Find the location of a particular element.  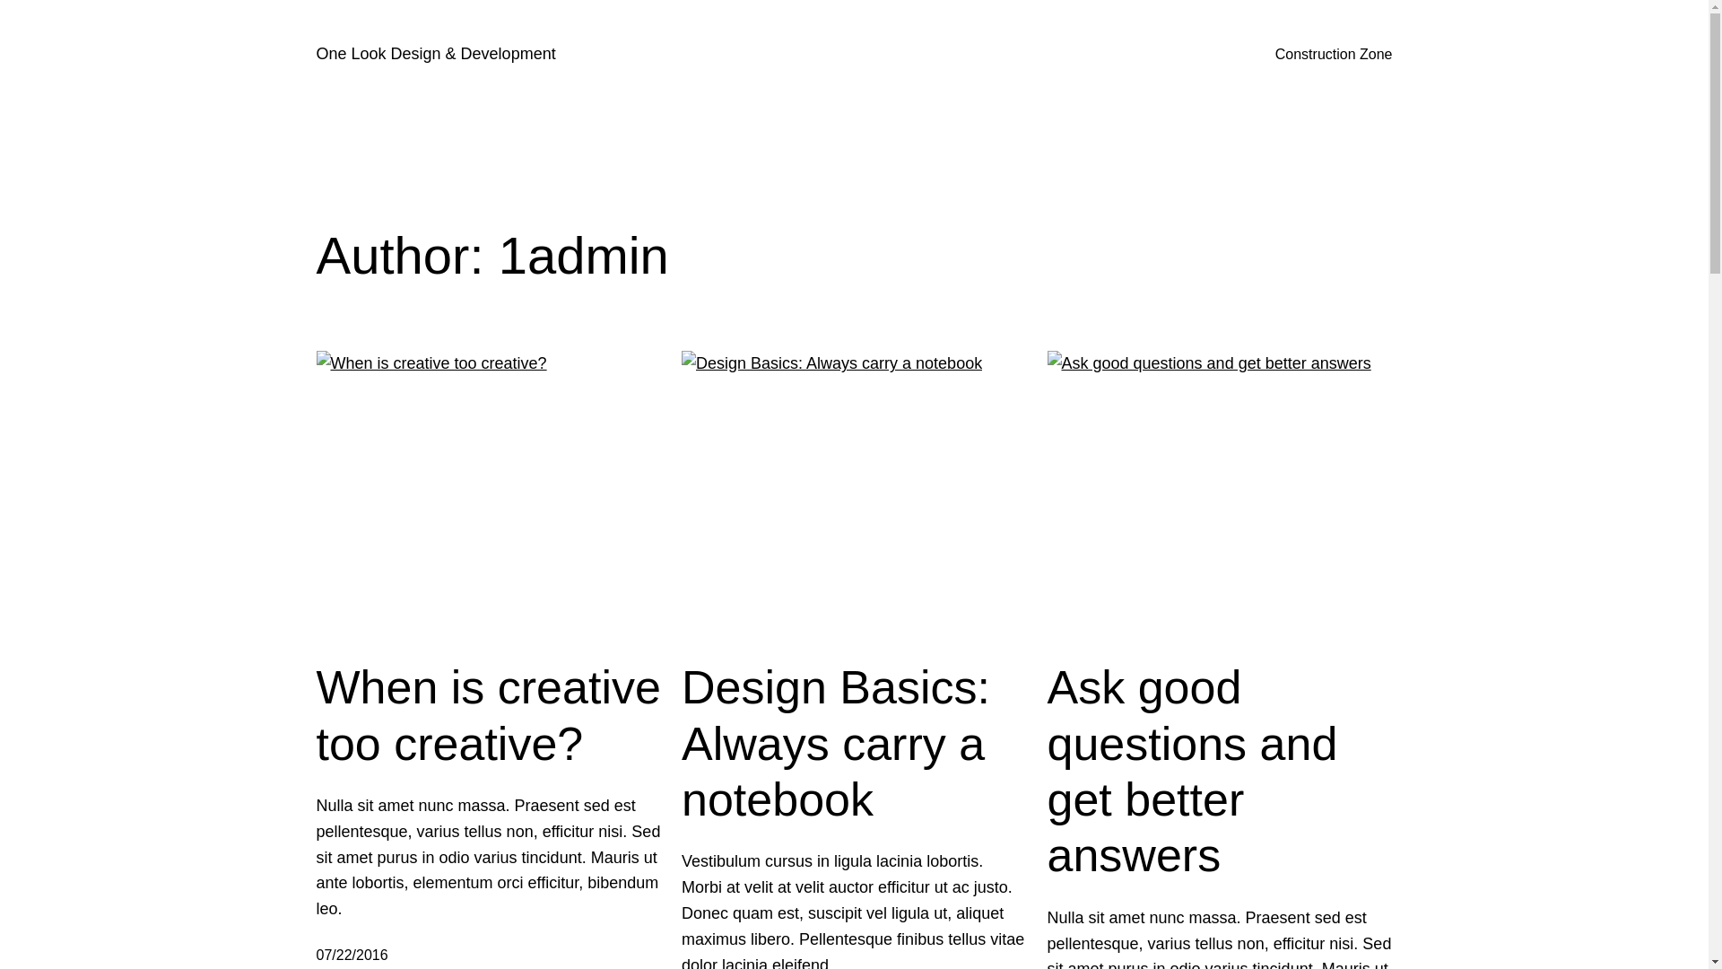

When is creative too creative? is located at coordinates (488, 716).